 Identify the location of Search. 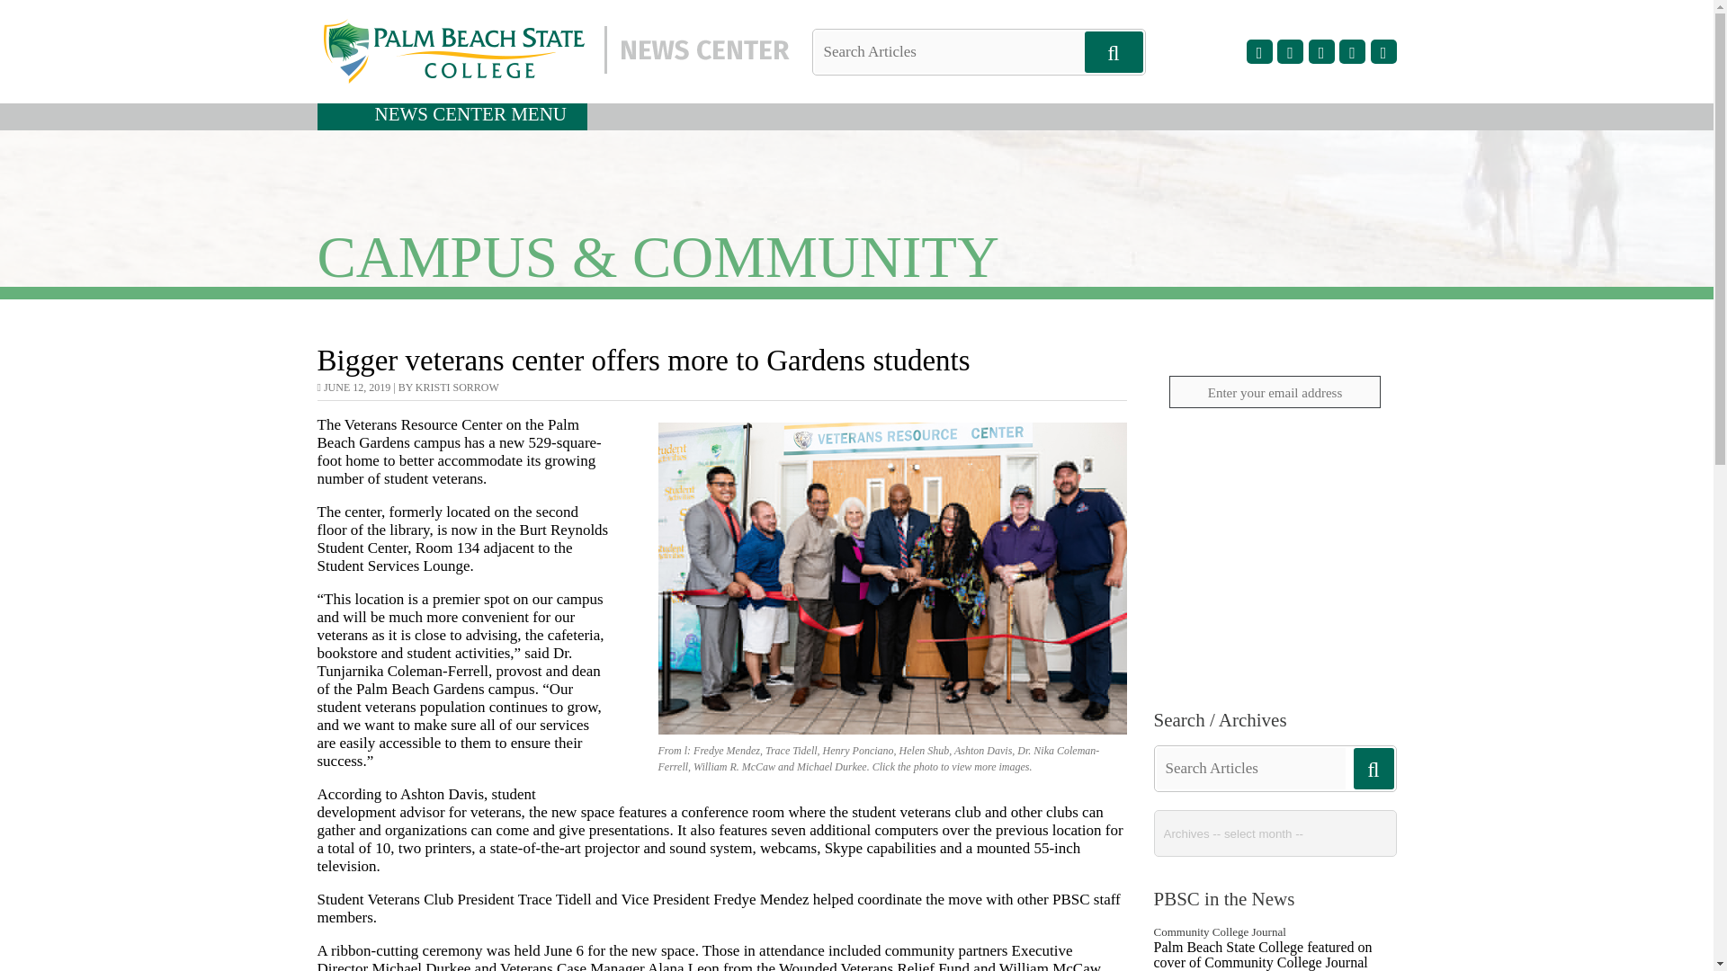
(45, 13).